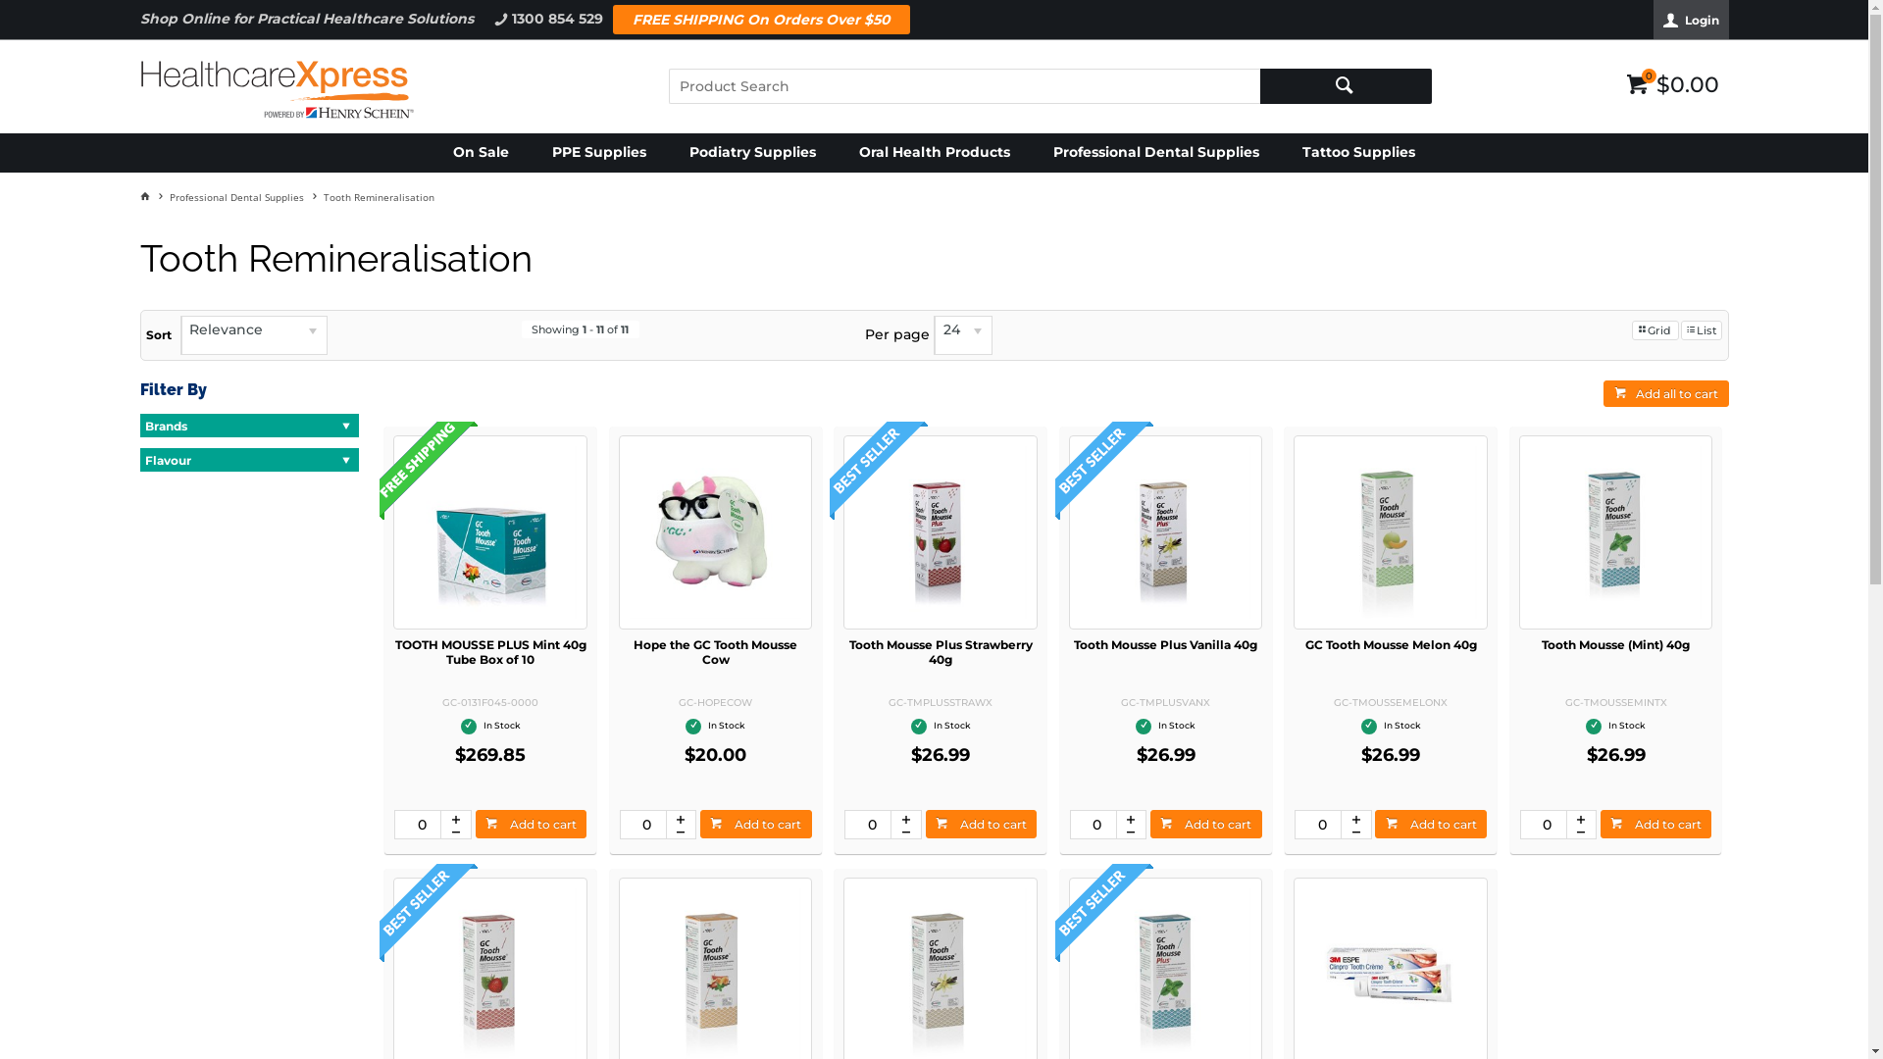 The image size is (1883, 1059). What do you see at coordinates (716, 531) in the screenshot?
I see `hope` at bounding box center [716, 531].